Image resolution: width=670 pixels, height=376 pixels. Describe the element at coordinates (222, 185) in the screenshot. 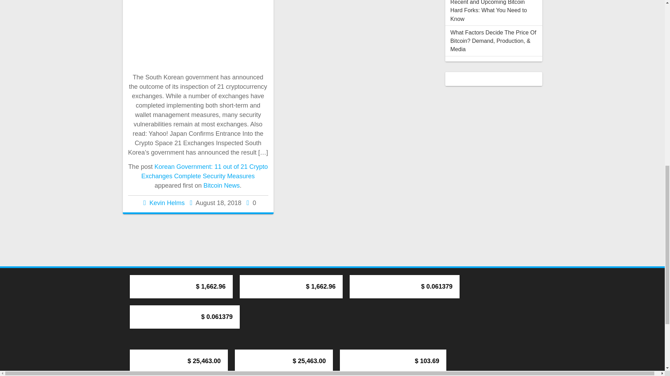

I see `Bitcoin News` at that location.